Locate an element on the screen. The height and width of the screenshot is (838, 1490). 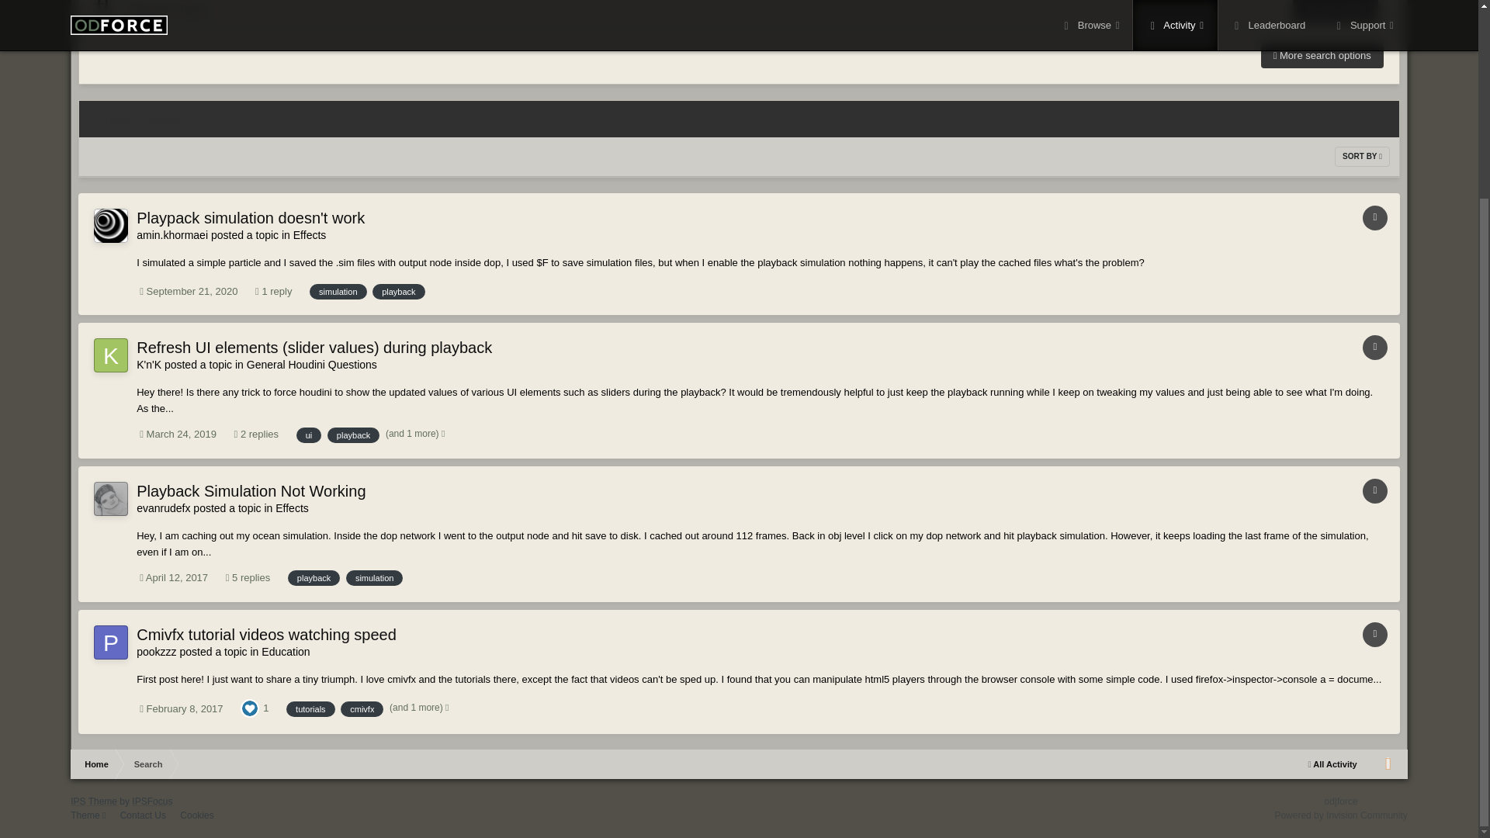
Go to amin.khormaei's profile is located at coordinates (110, 225).